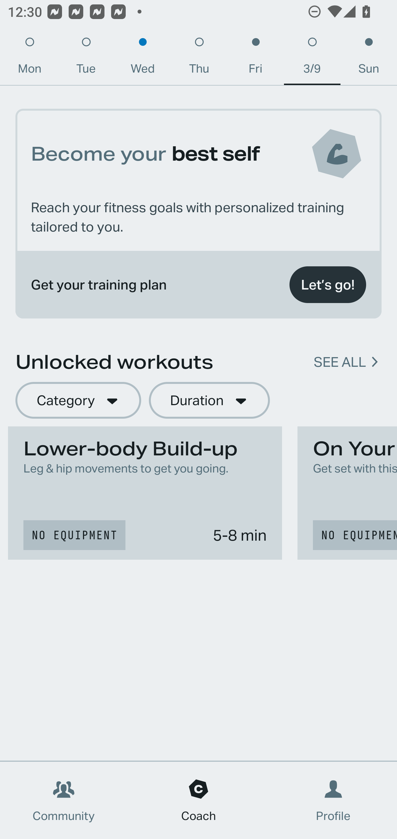 This screenshot has width=397, height=839. What do you see at coordinates (256, 58) in the screenshot?
I see `Fri` at bounding box center [256, 58].